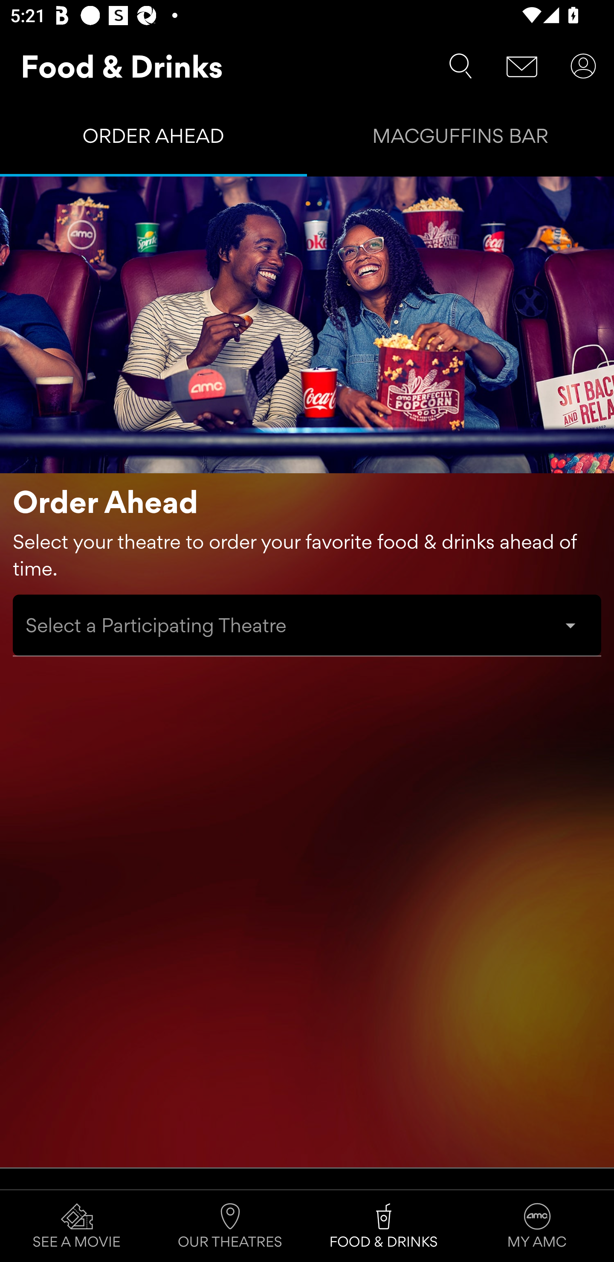  I want to click on Search, so click(460, 66).